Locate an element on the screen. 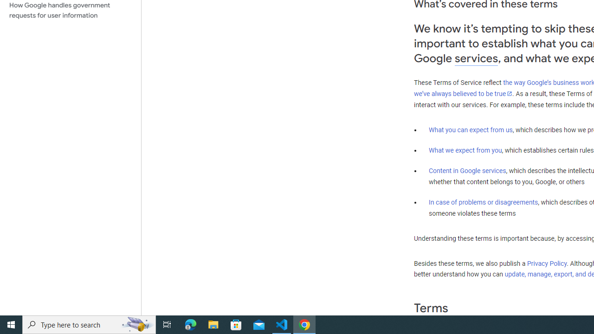 Image resolution: width=594 pixels, height=334 pixels. services is located at coordinates (476, 58).